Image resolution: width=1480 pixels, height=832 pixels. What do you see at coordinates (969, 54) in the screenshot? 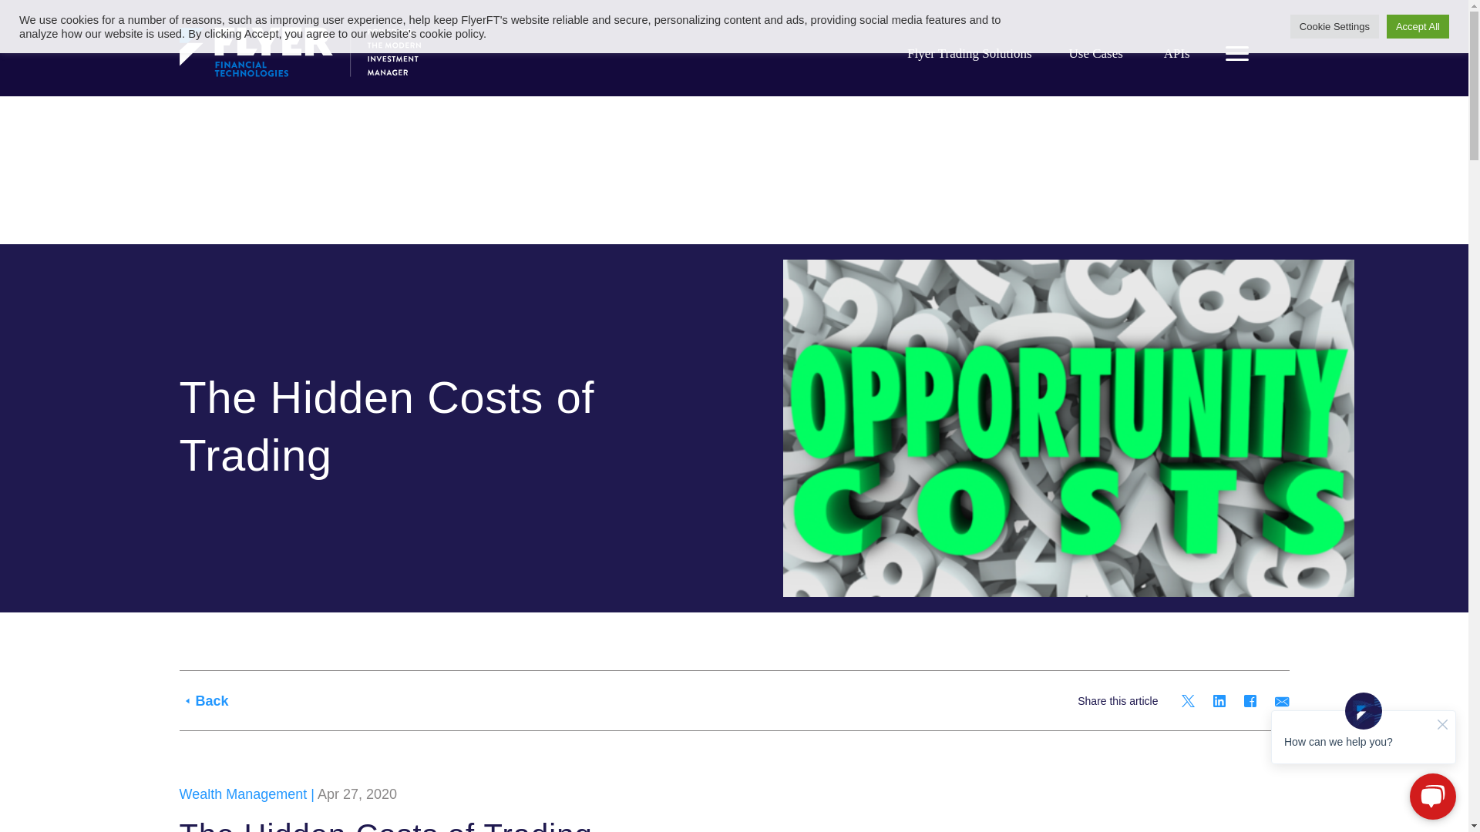
I see `Flyer Trading Solutions` at bounding box center [969, 54].